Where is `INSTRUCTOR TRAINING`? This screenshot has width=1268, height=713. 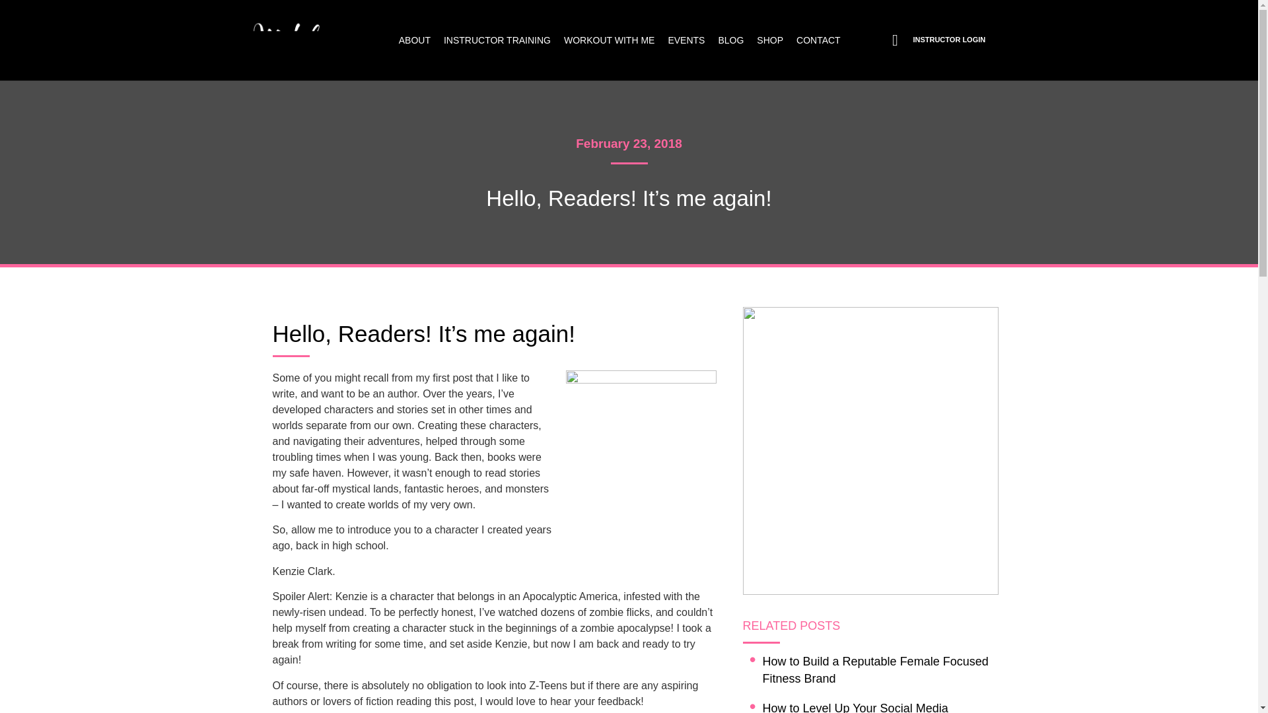
INSTRUCTOR TRAINING is located at coordinates (497, 40).